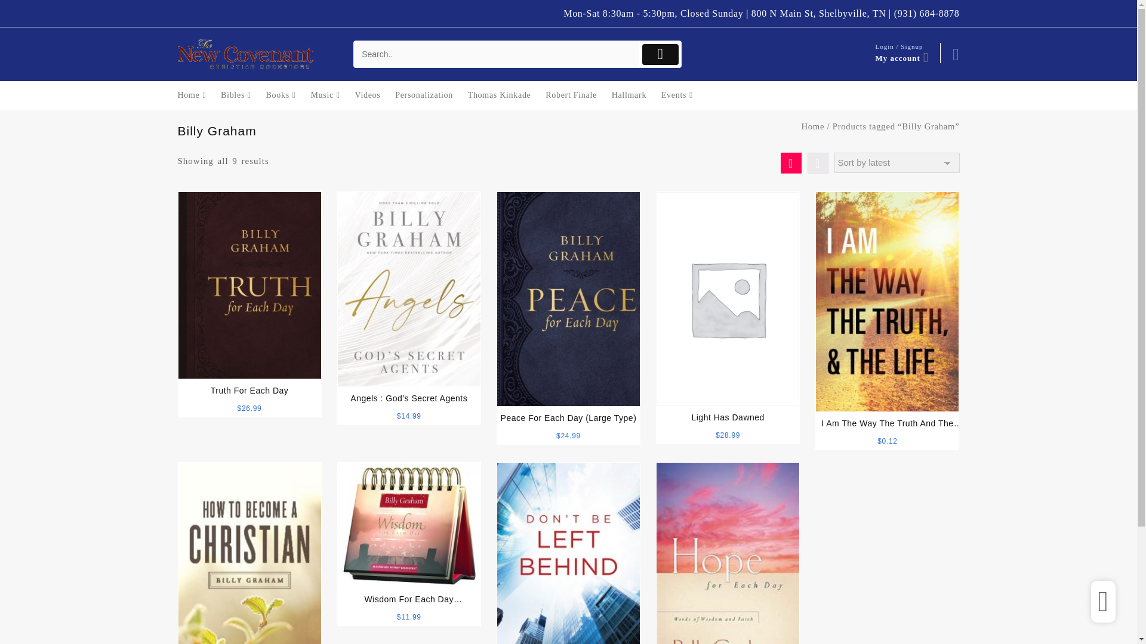 This screenshot has height=644, width=1146. Describe the element at coordinates (660, 55) in the screenshot. I see `Submit` at that location.